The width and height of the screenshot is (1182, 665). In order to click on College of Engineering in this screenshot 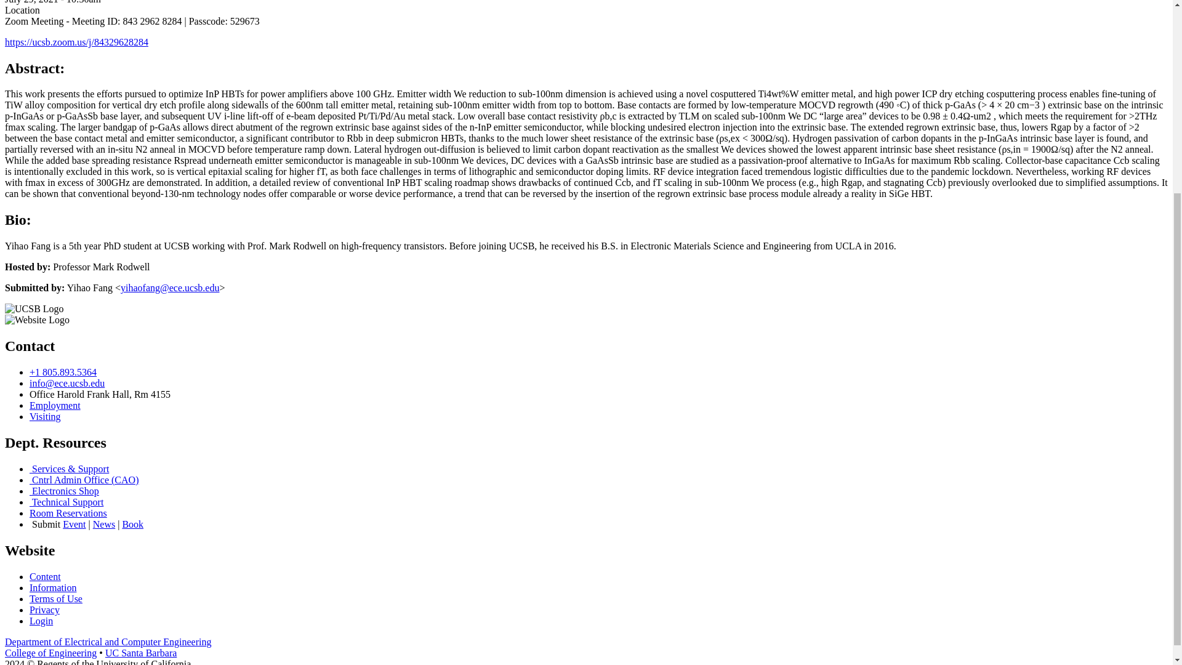, I will do `click(50, 653)`.